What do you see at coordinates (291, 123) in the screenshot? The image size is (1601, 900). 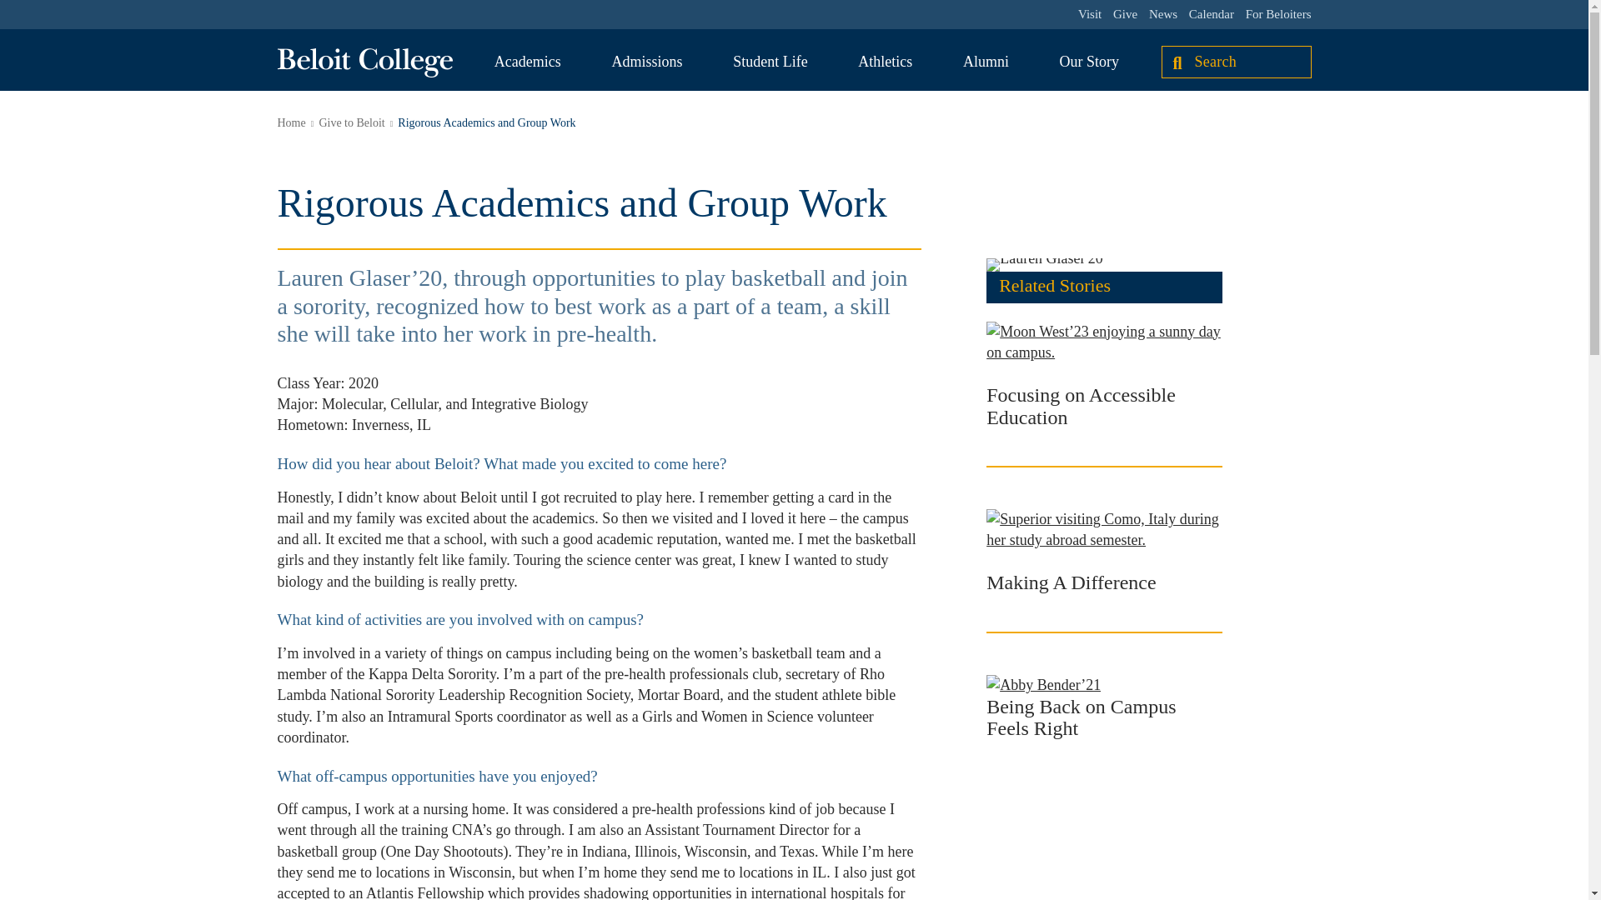 I see `Home` at bounding box center [291, 123].